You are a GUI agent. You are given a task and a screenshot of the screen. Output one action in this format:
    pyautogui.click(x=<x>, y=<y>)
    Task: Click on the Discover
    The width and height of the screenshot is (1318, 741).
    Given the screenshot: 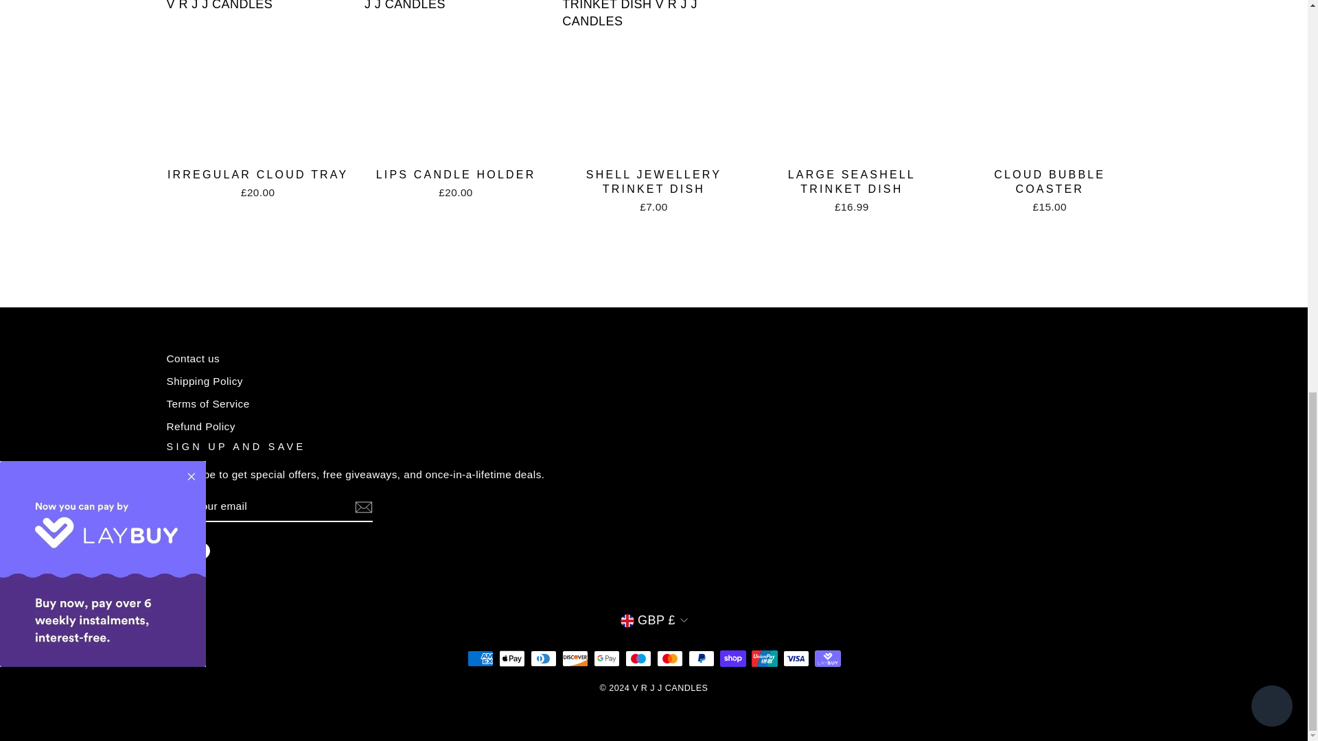 What is the action you would take?
    pyautogui.click(x=574, y=659)
    